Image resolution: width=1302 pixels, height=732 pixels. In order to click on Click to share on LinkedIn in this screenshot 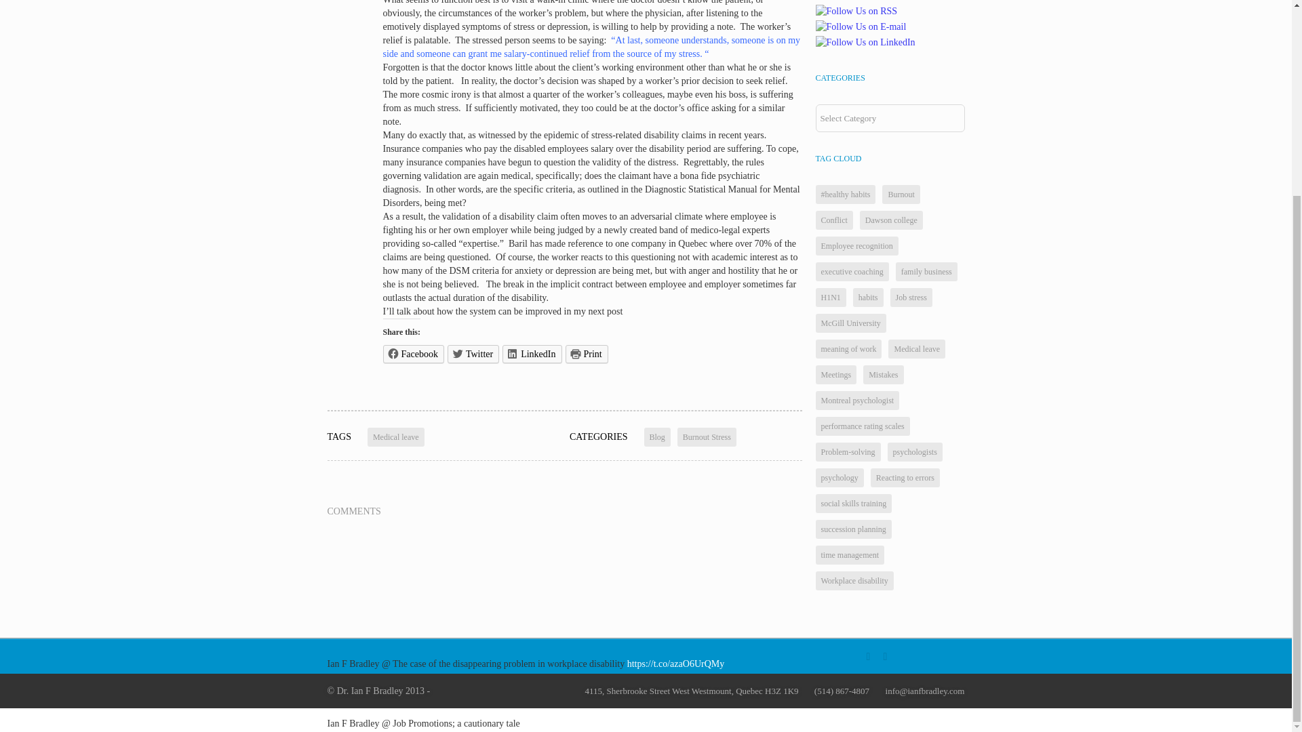, I will do `click(532, 354)`.